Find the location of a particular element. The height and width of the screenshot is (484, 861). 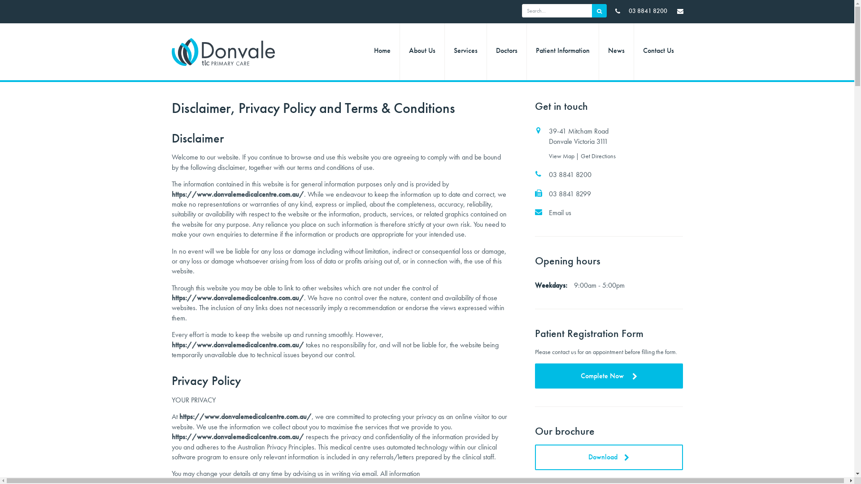

View Map is located at coordinates (562, 156).